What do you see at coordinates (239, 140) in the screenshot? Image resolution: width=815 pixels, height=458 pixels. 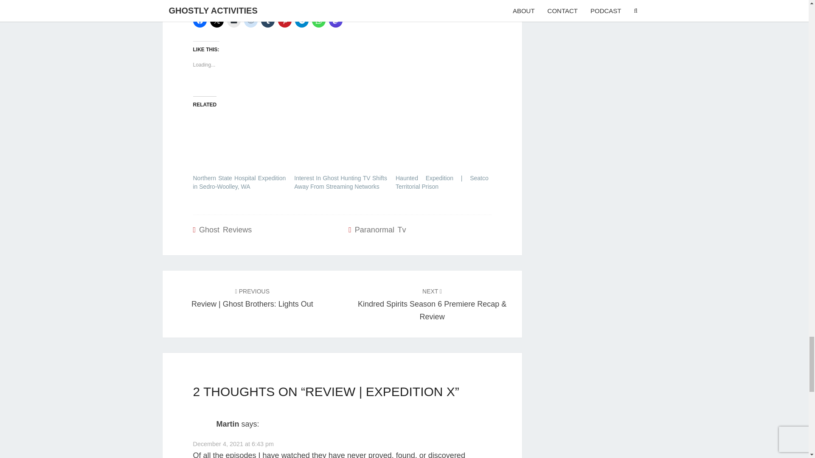 I see `Northern State Hospital Expedition in Sedro-Woolley, WA` at bounding box center [239, 140].